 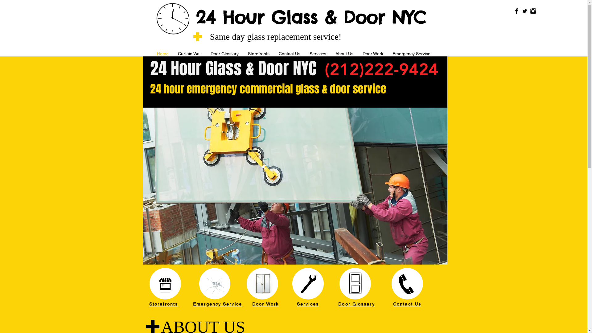 I want to click on Emergency Service, so click(x=411, y=52).